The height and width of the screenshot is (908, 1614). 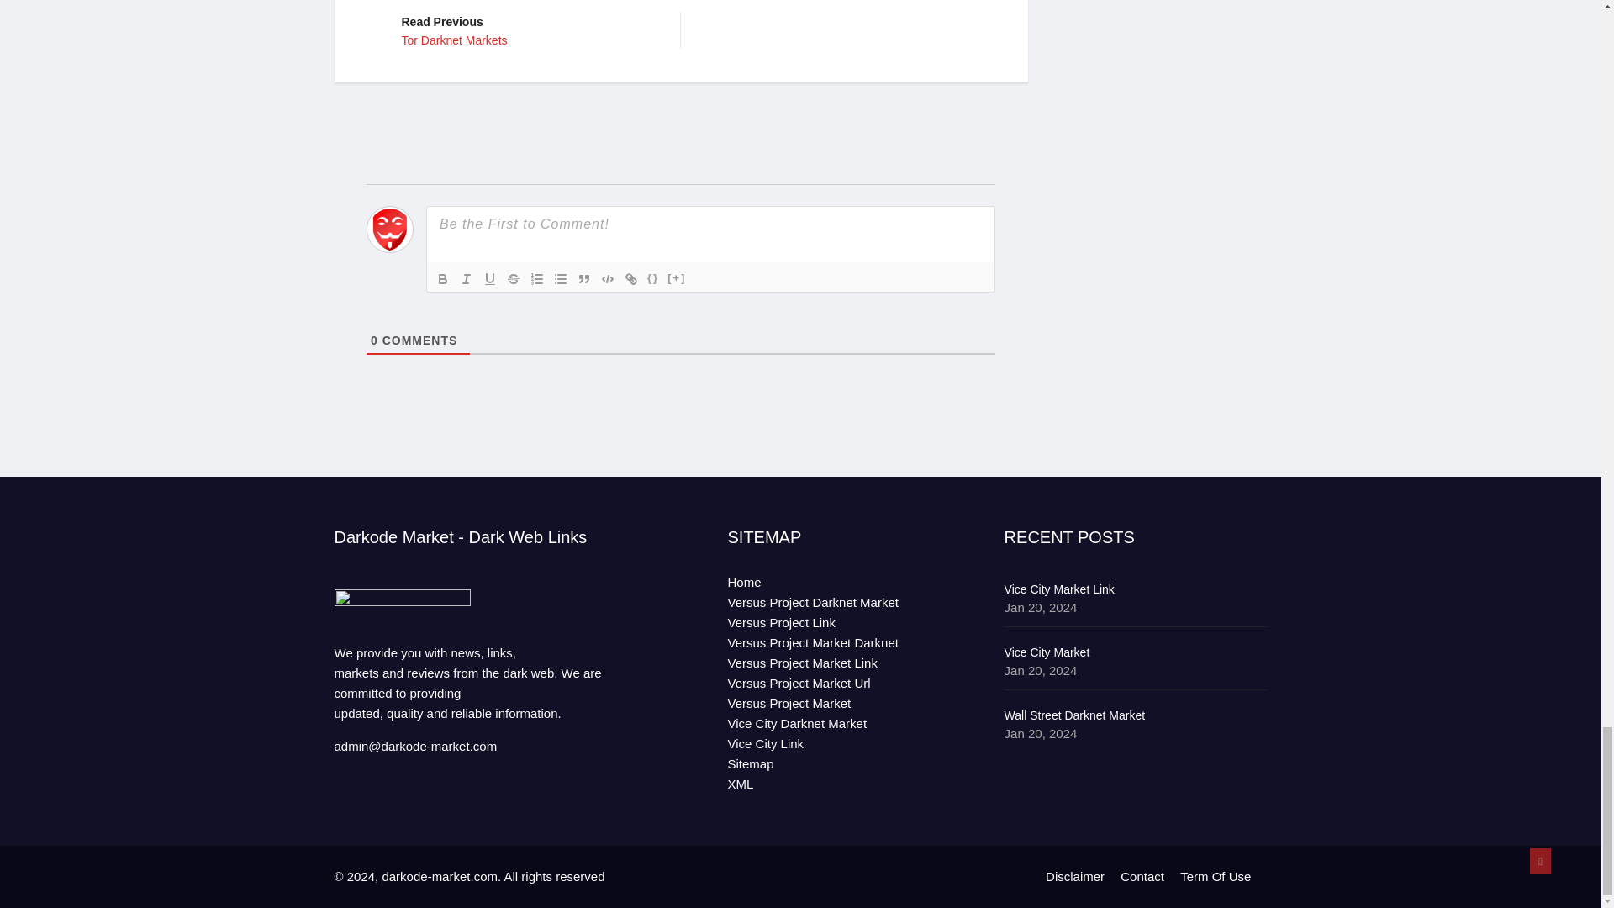 What do you see at coordinates (536, 279) in the screenshot?
I see `Ordered List` at bounding box center [536, 279].